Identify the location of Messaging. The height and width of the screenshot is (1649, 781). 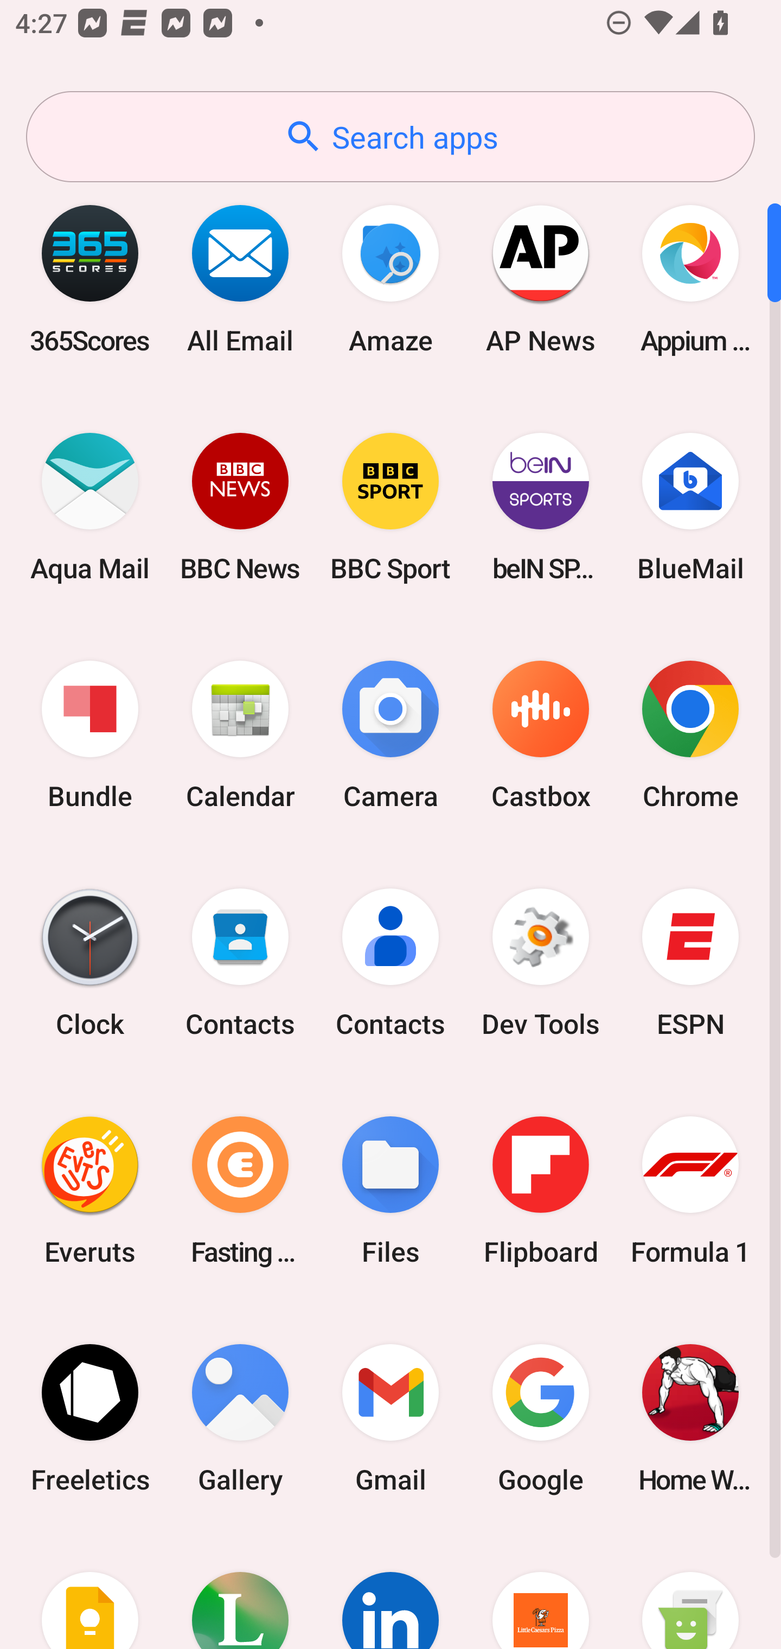
(690, 1590).